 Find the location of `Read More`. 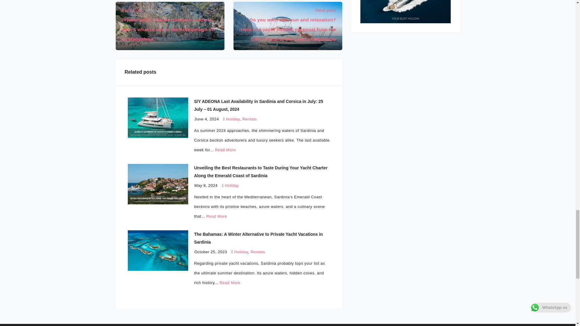

Read More is located at coordinates (217, 216).